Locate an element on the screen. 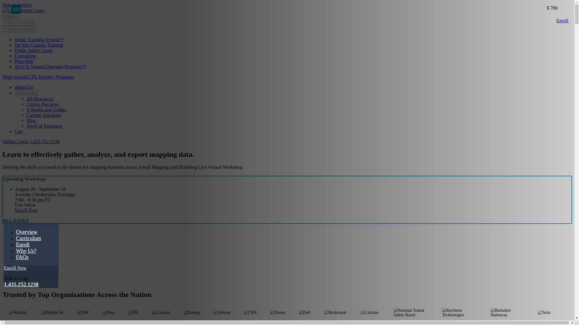 This screenshot has height=325, width=579. On-Site Custom Training is located at coordinates (39, 45).